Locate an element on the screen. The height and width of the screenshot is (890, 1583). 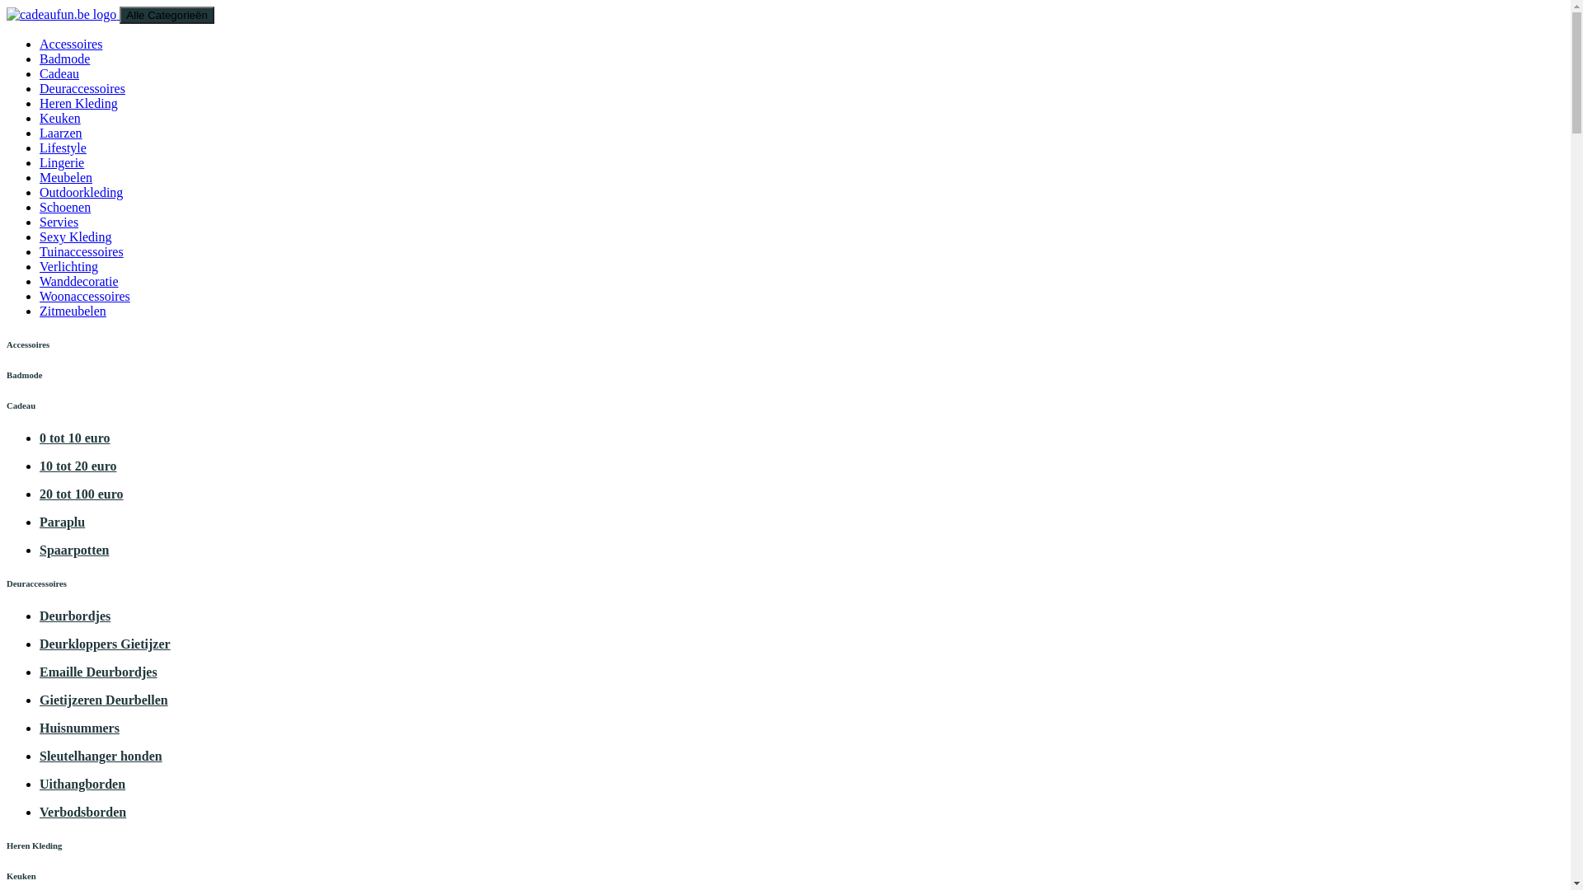
Servies is located at coordinates (59, 222).